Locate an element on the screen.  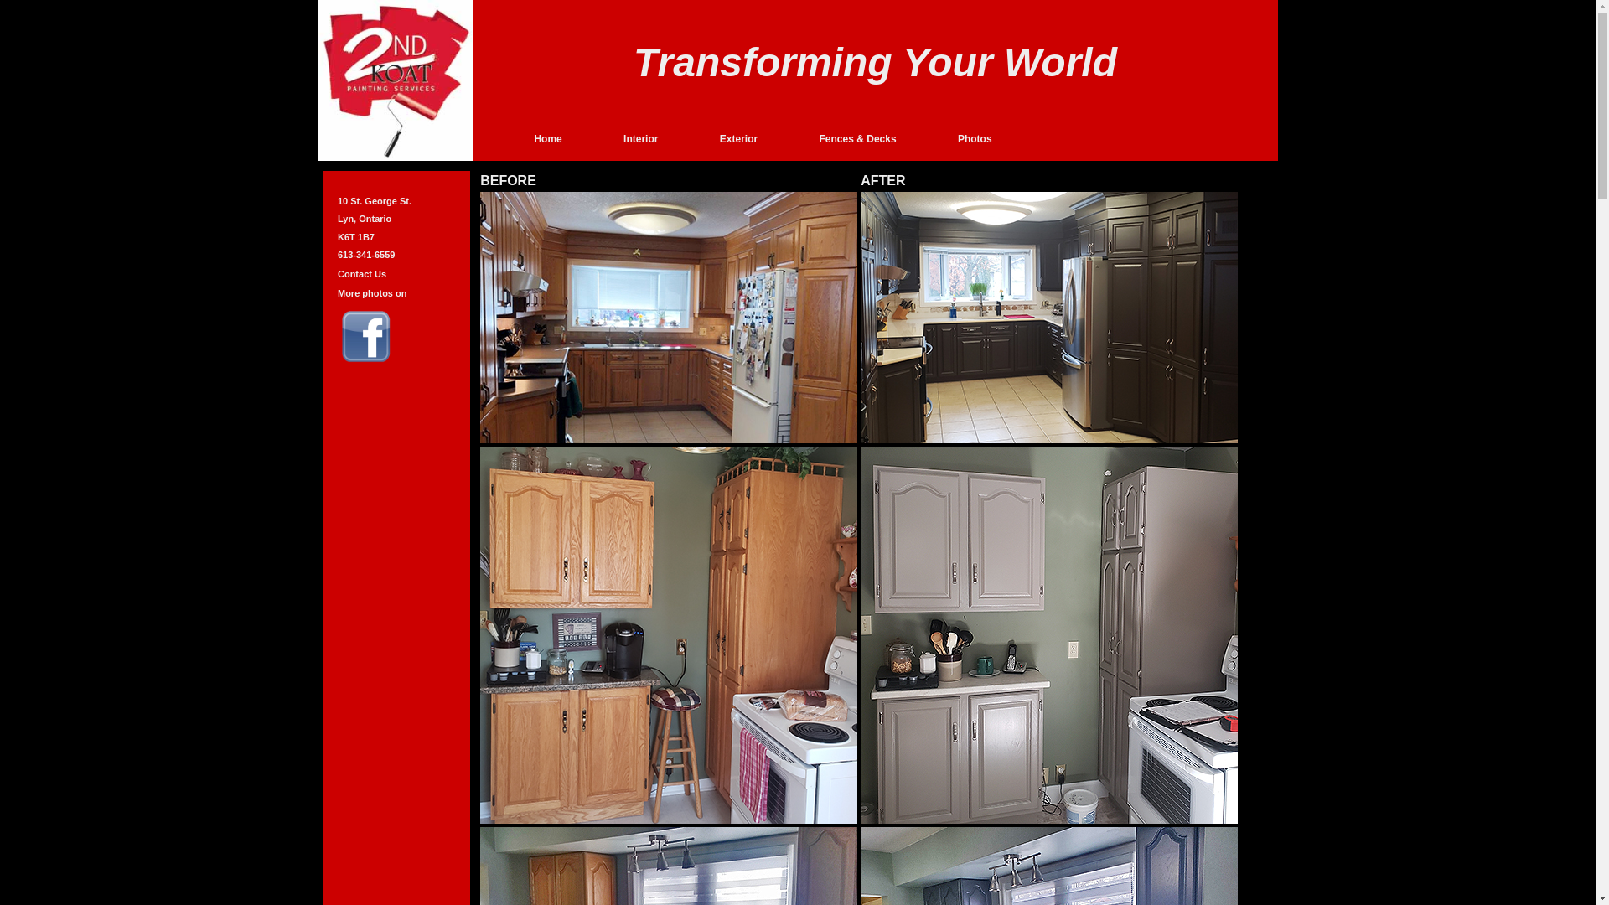
Fences & Decks  is located at coordinates (860, 139).